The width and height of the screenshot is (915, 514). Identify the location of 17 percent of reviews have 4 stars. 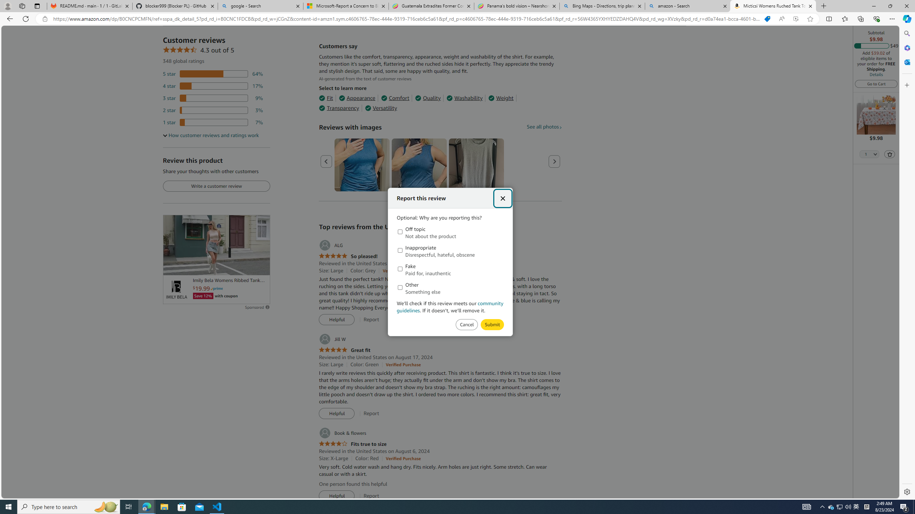
(213, 86).